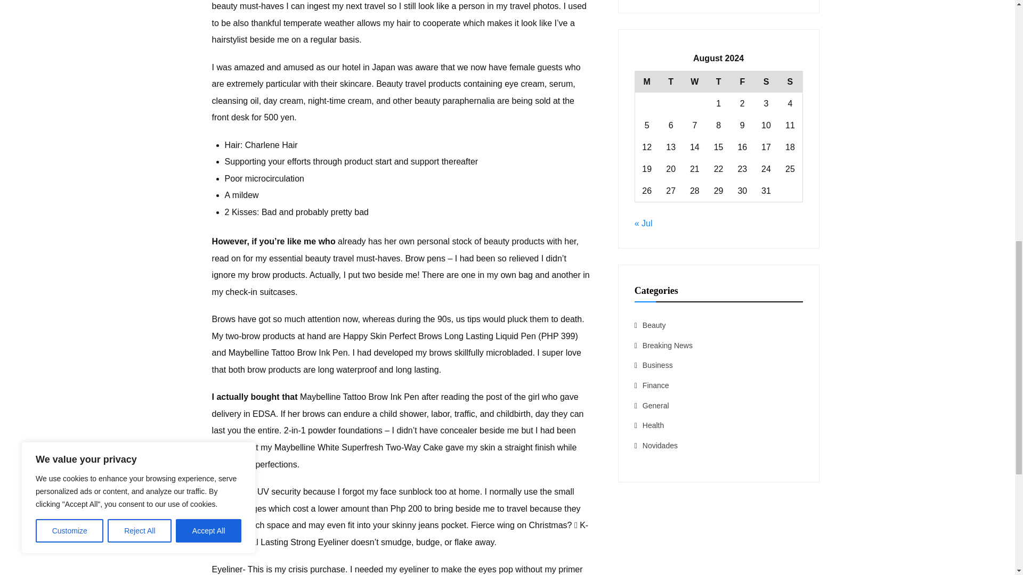 The width and height of the screenshot is (1023, 575). Describe the element at coordinates (742, 81) in the screenshot. I see `Friday` at that location.